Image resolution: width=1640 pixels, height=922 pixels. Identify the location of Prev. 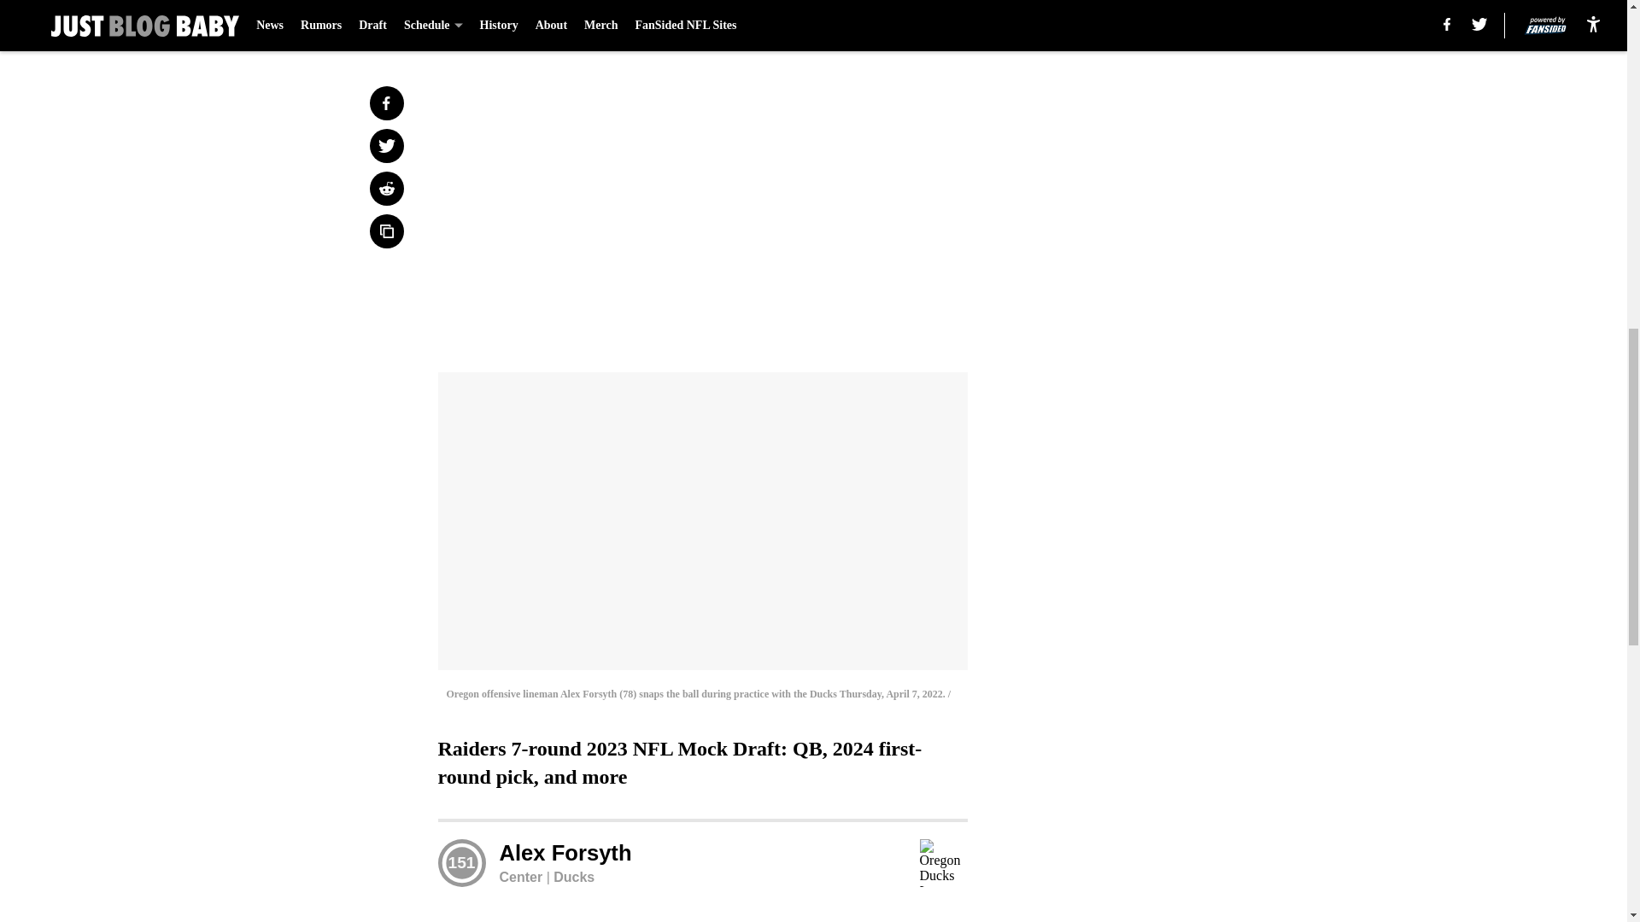
(489, 23).